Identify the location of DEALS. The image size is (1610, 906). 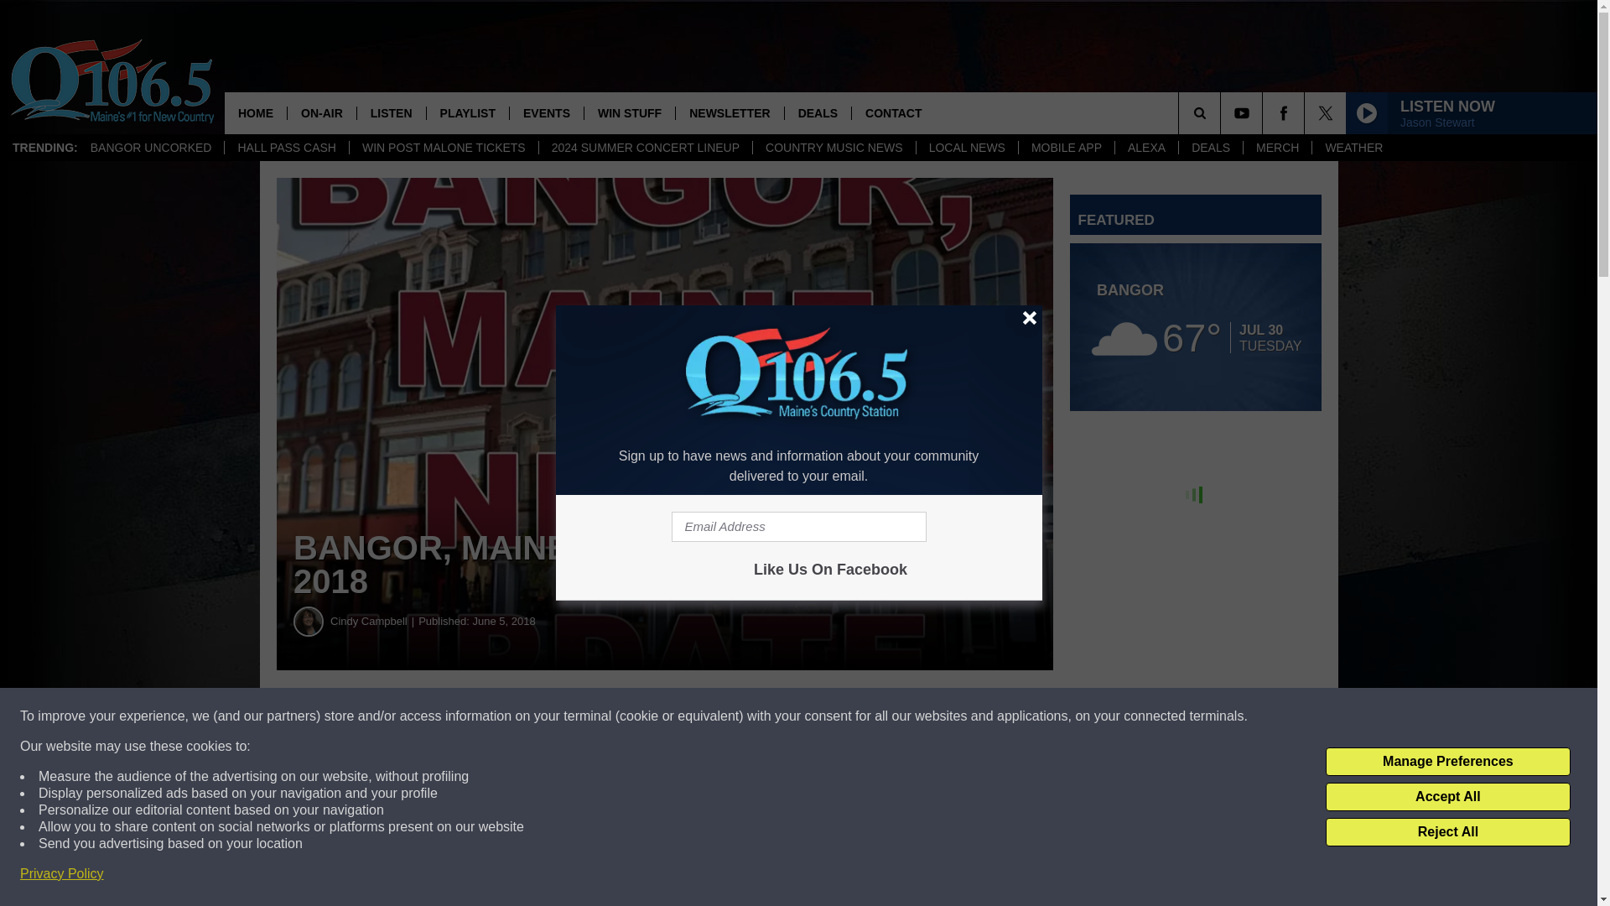
(1211, 148).